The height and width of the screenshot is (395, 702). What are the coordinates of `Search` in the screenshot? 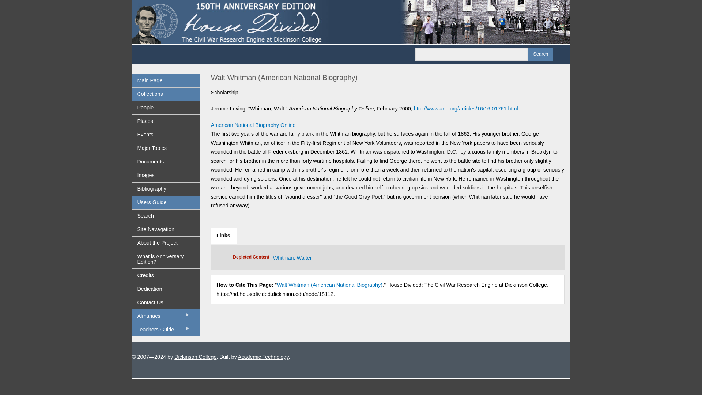 It's located at (540, 54).